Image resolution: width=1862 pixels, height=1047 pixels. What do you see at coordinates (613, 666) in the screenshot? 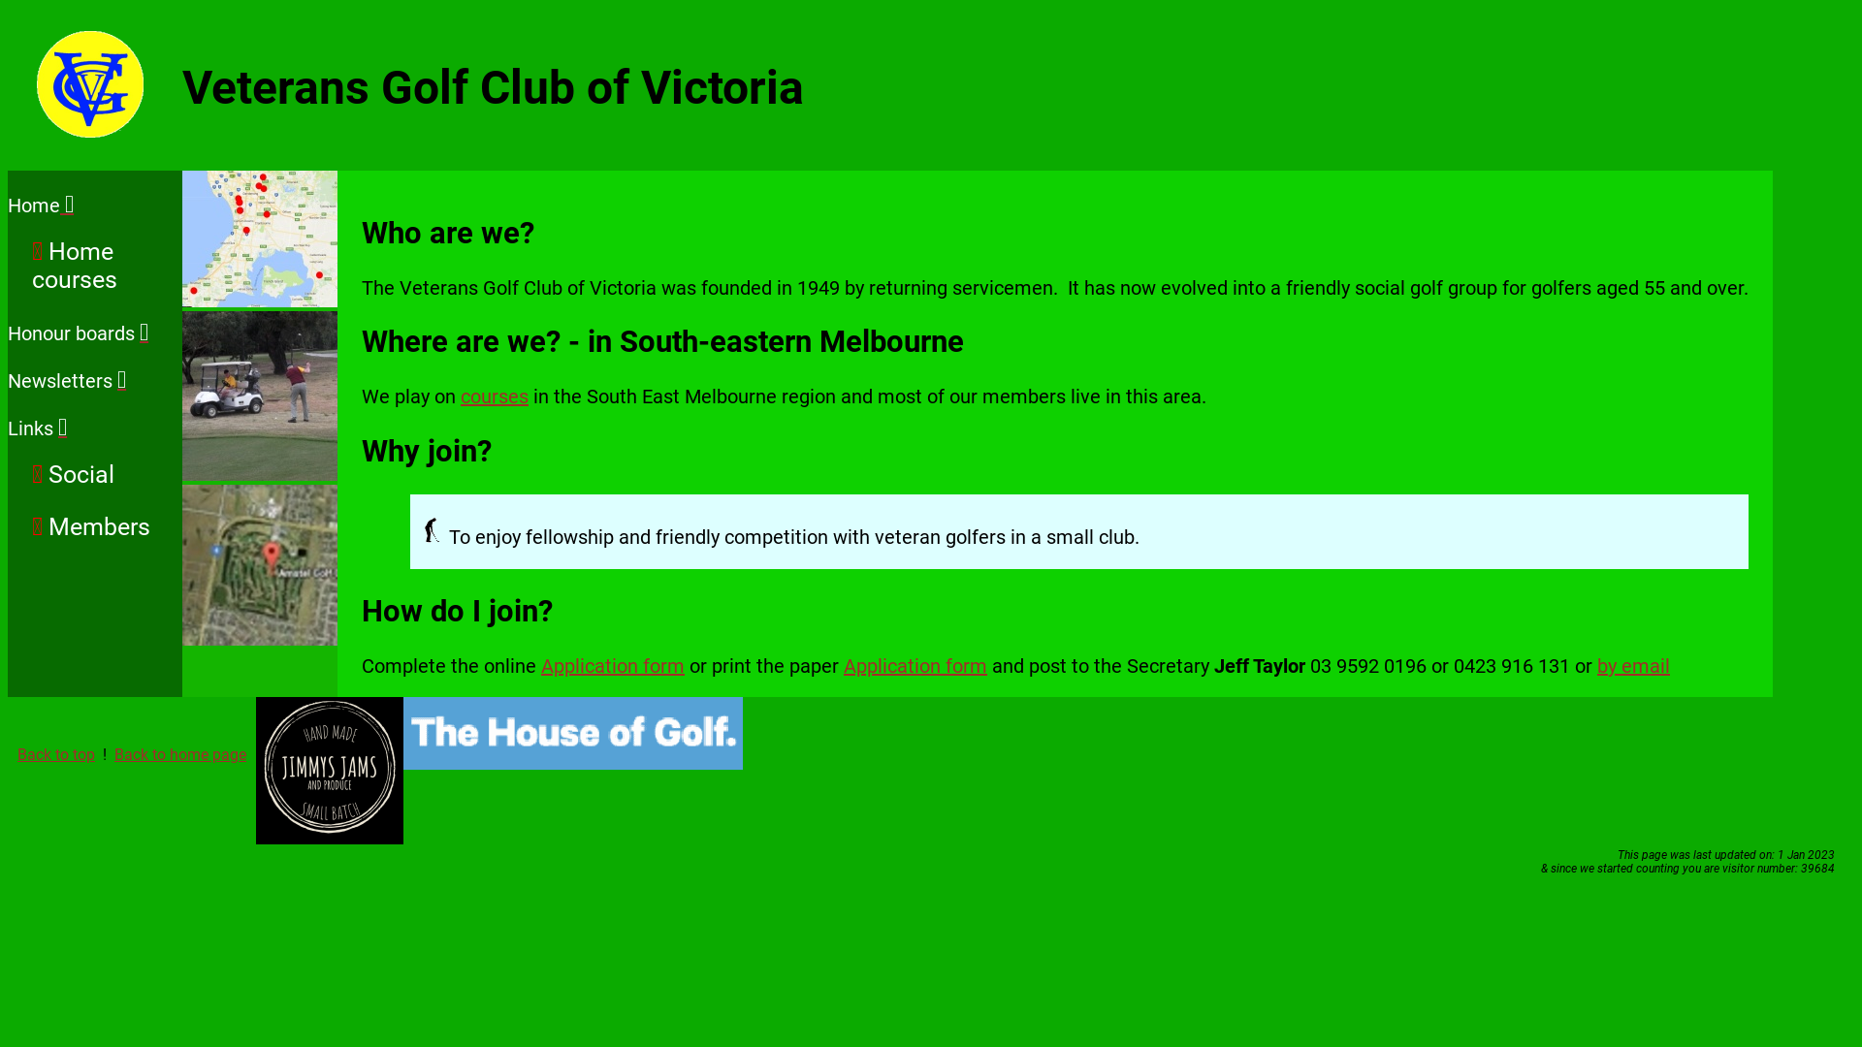
I see `Application form` at bounding box center [613, 666].